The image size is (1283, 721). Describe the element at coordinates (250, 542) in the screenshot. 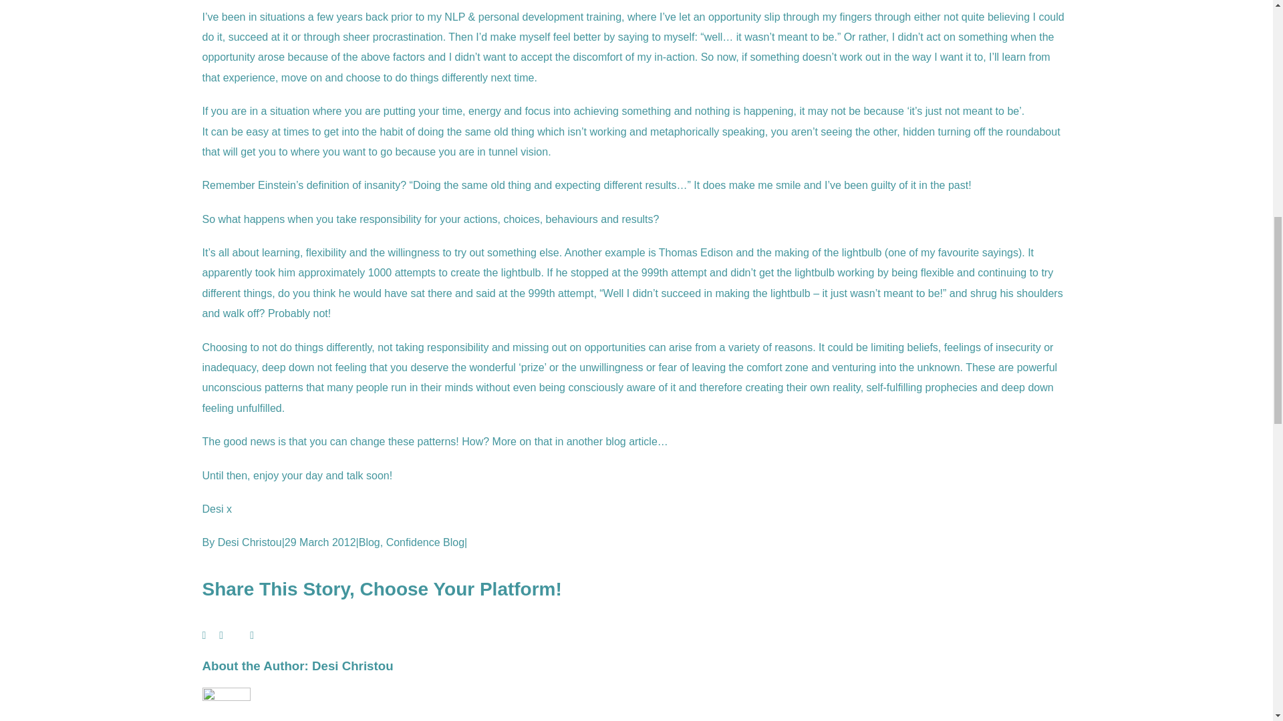

I see `Posts by Desi Christou` at that location.